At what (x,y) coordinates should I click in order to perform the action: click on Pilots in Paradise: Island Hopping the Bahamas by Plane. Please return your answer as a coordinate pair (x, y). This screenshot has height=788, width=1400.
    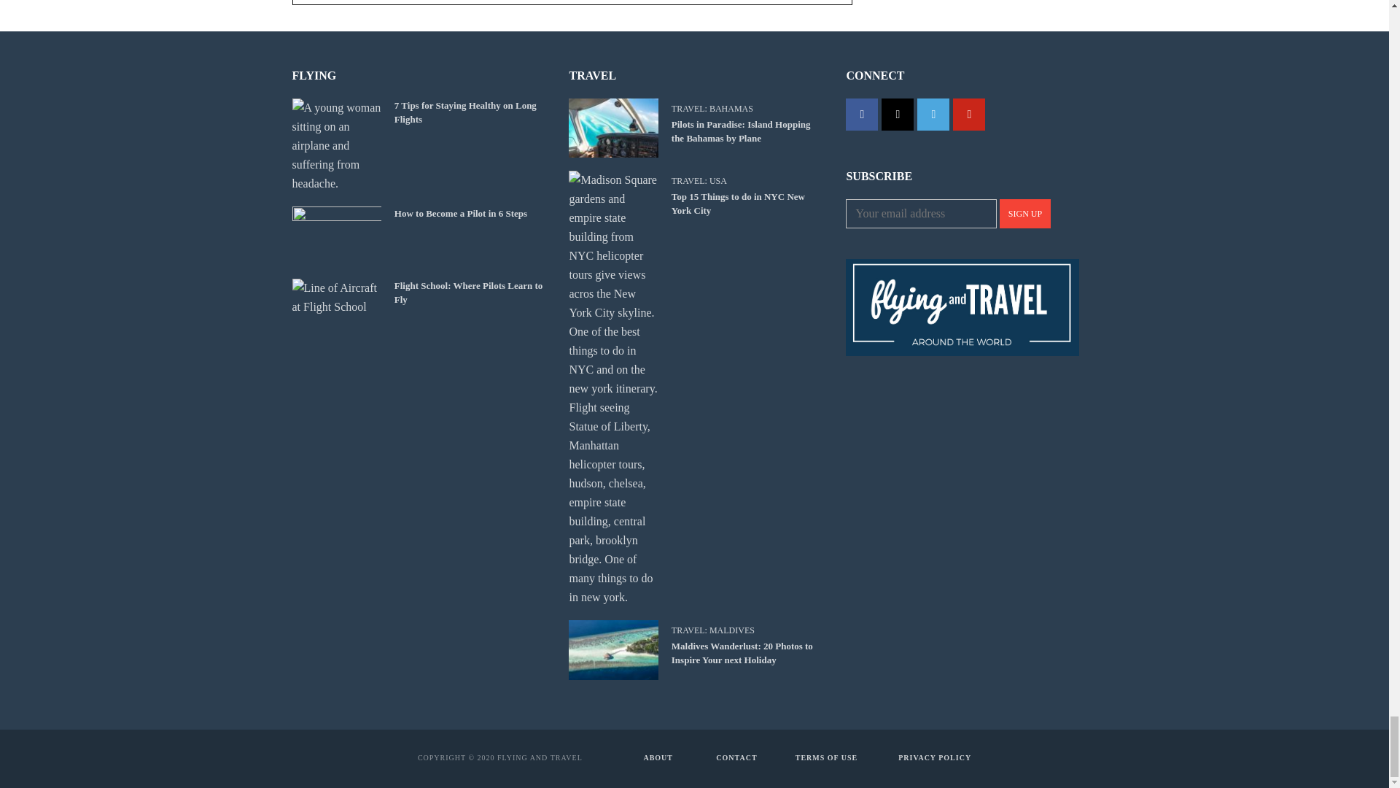
    Looking at the image, I should click on (612, 128).